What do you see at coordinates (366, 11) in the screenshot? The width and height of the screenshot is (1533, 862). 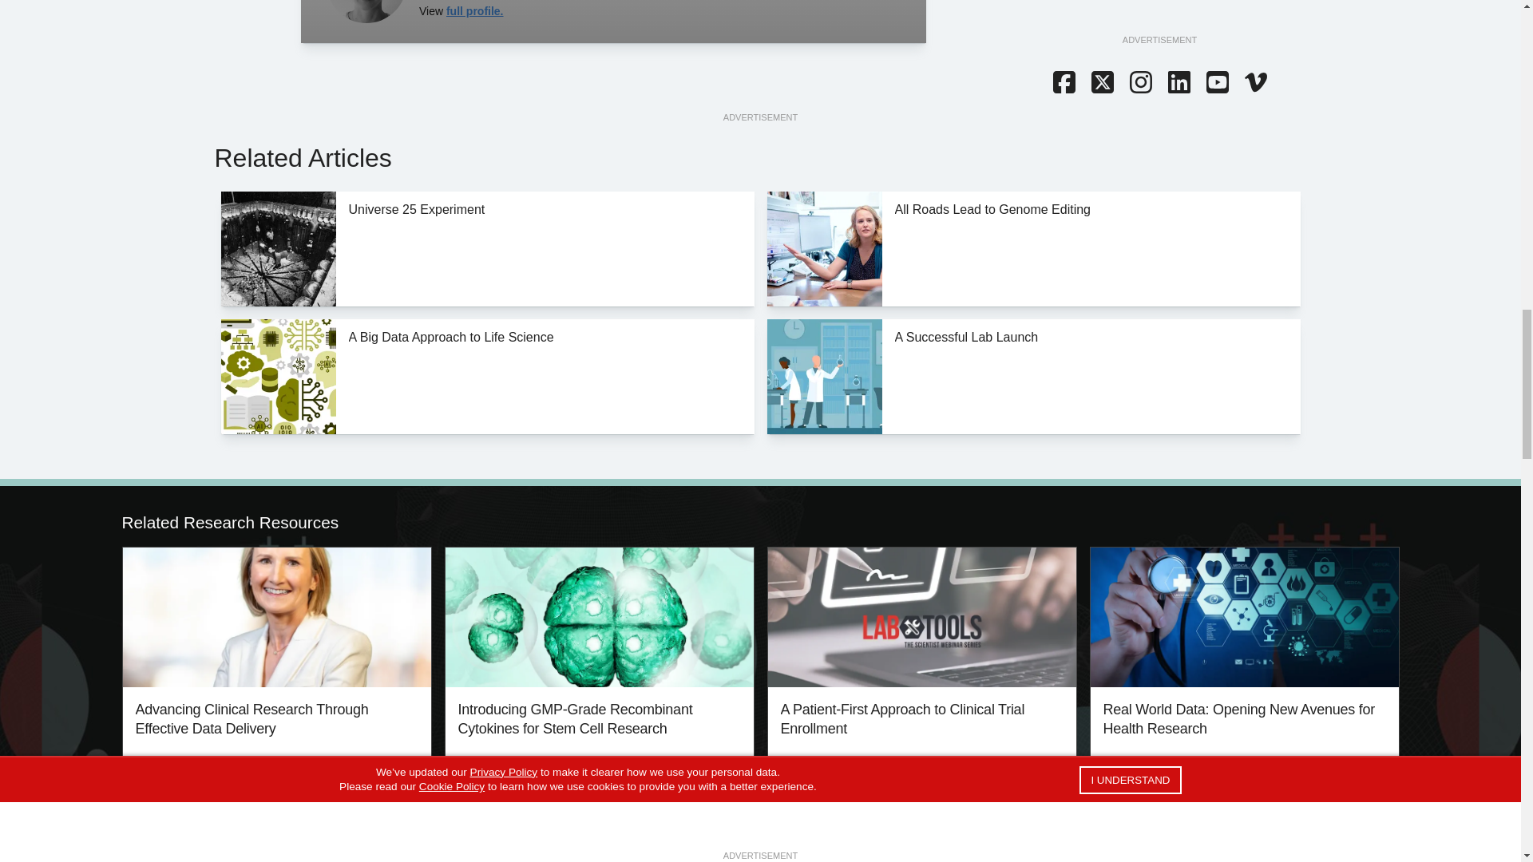 I see `Catherine Offord` at bounding box center [366, 11].